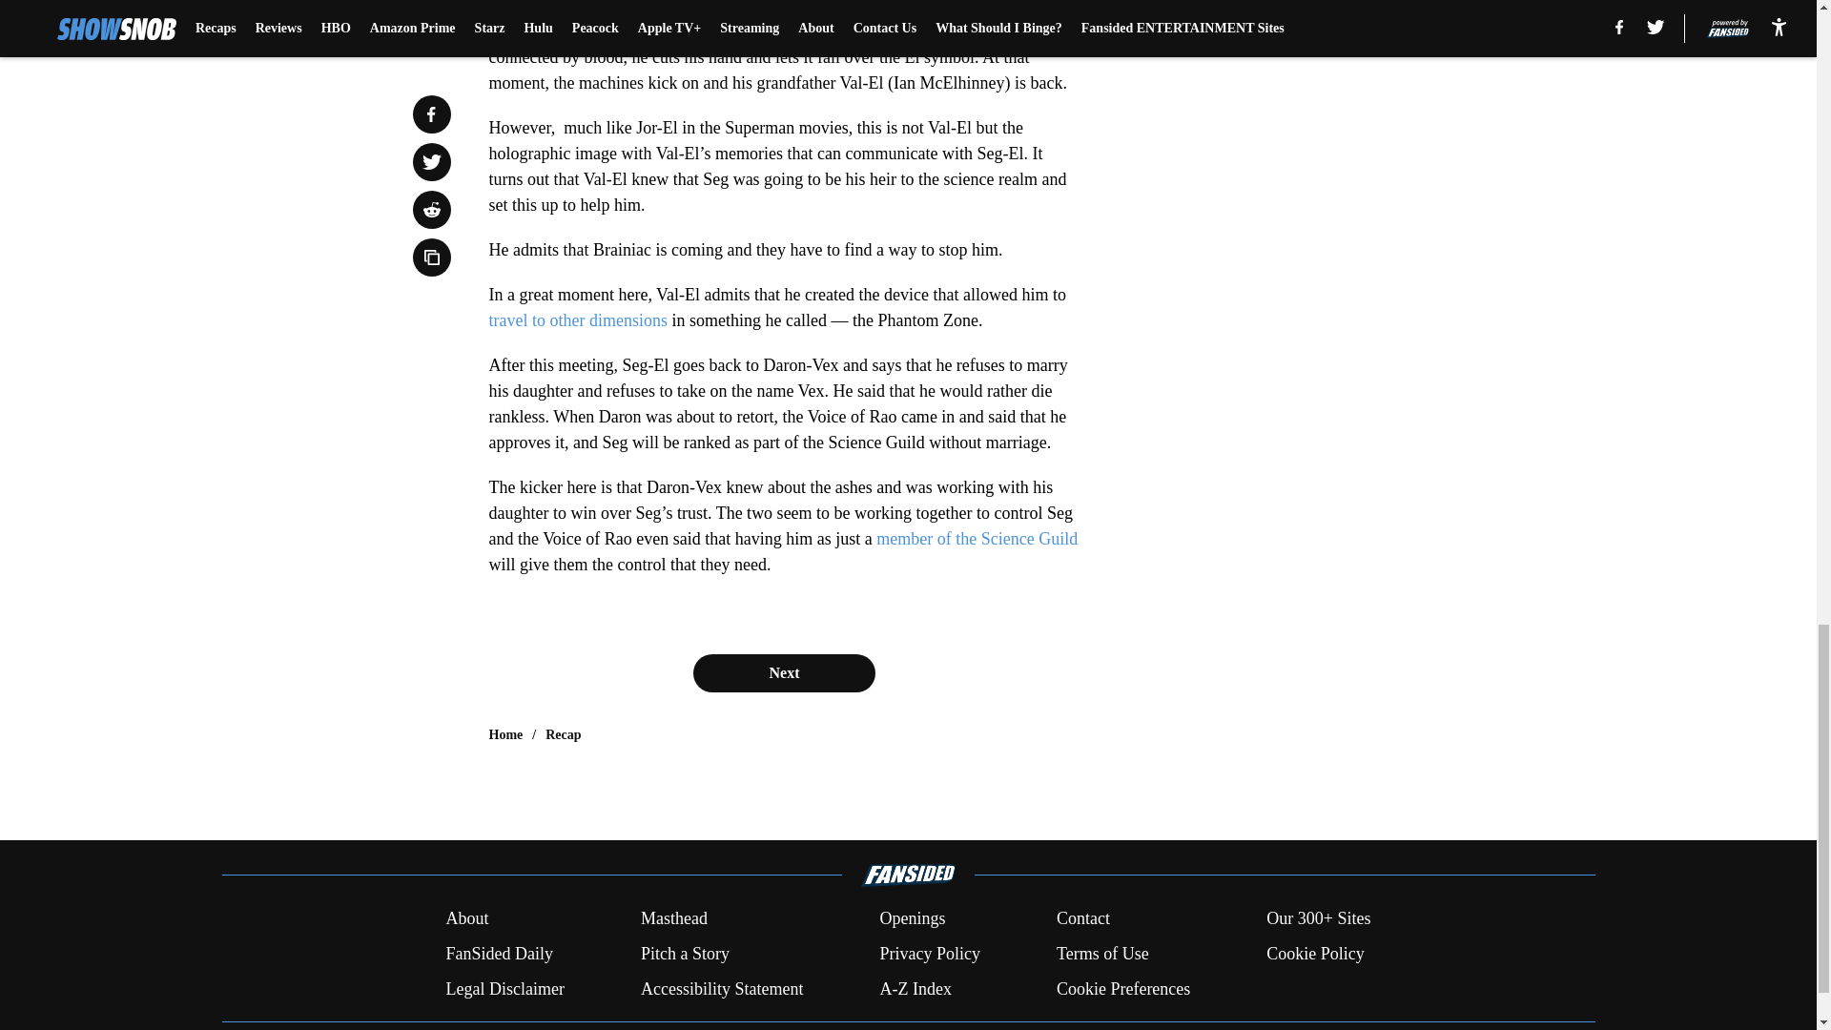 This screenshot has width=1831, height=1030. Describe the element at coordinates (505, 734) in the screenshot. I see `Home` at that location.